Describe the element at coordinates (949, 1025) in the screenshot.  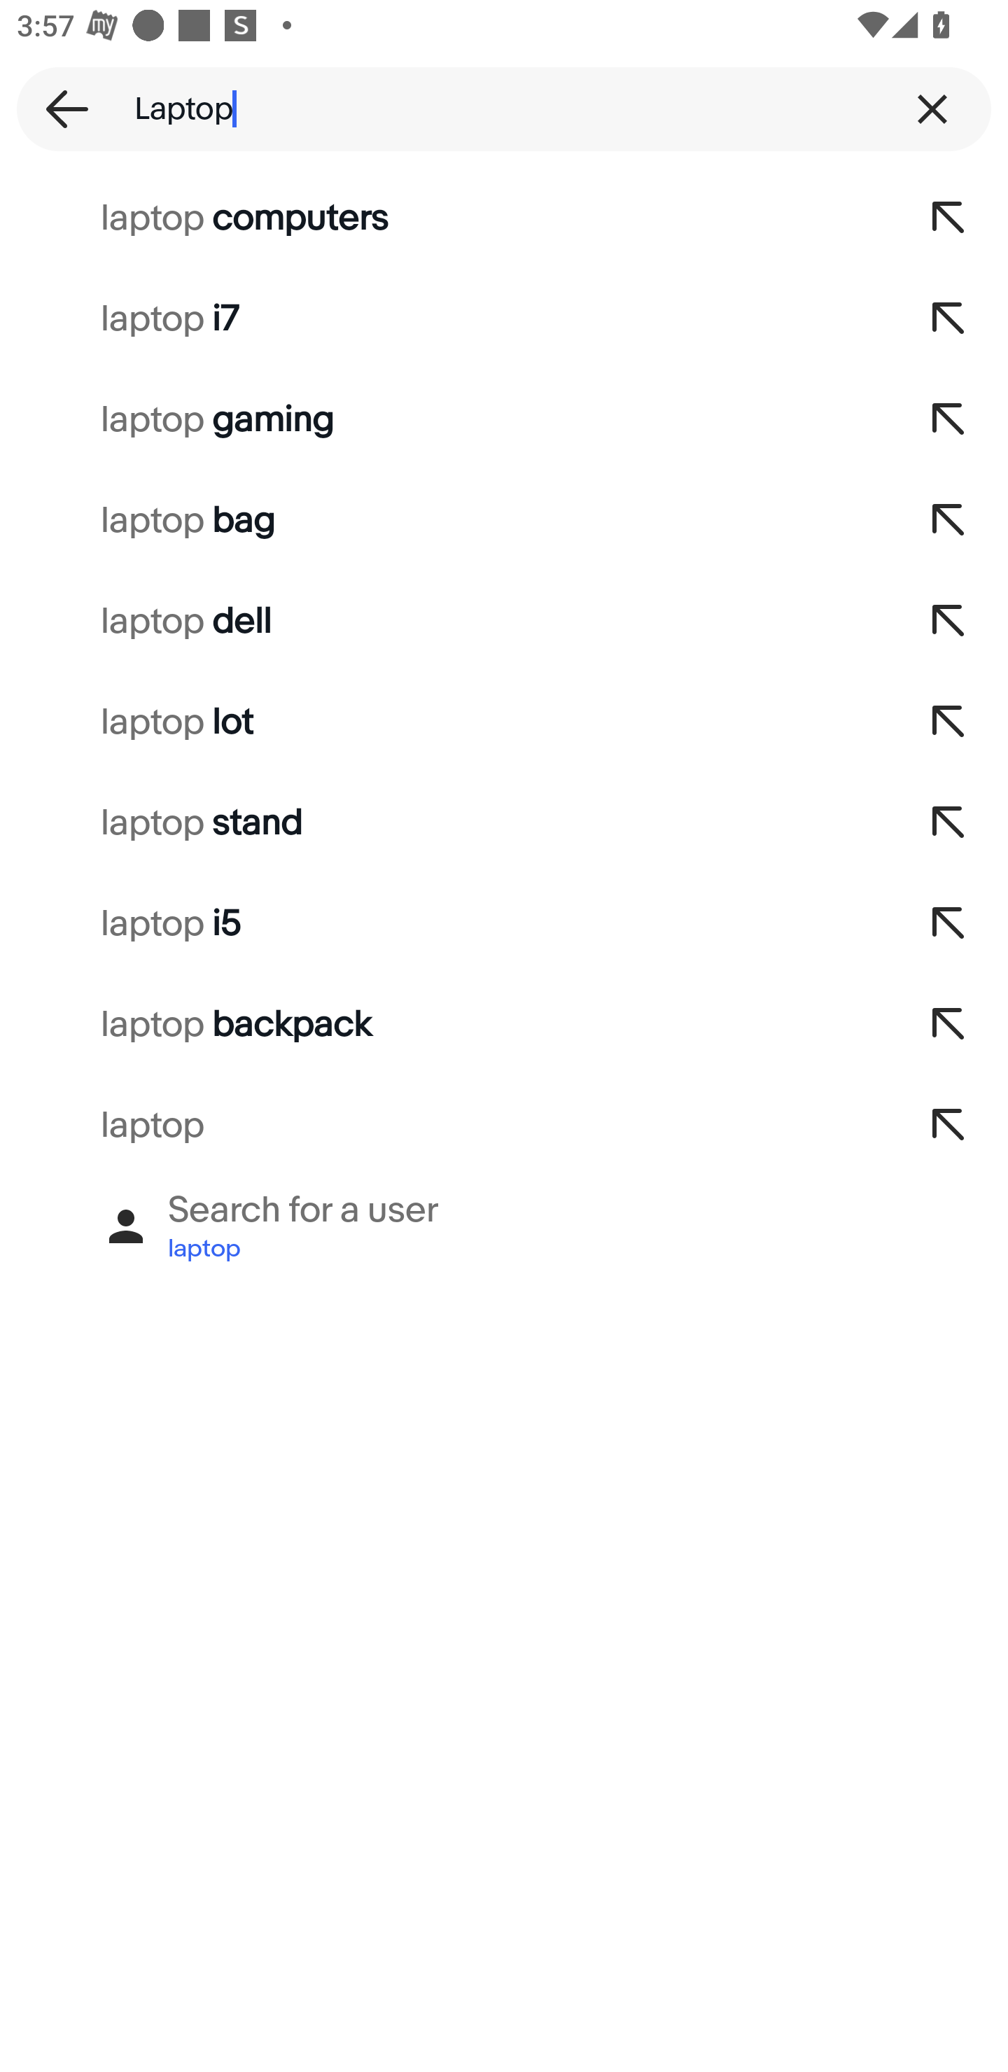
I see `Add to search query,laptop backpack` at that location.